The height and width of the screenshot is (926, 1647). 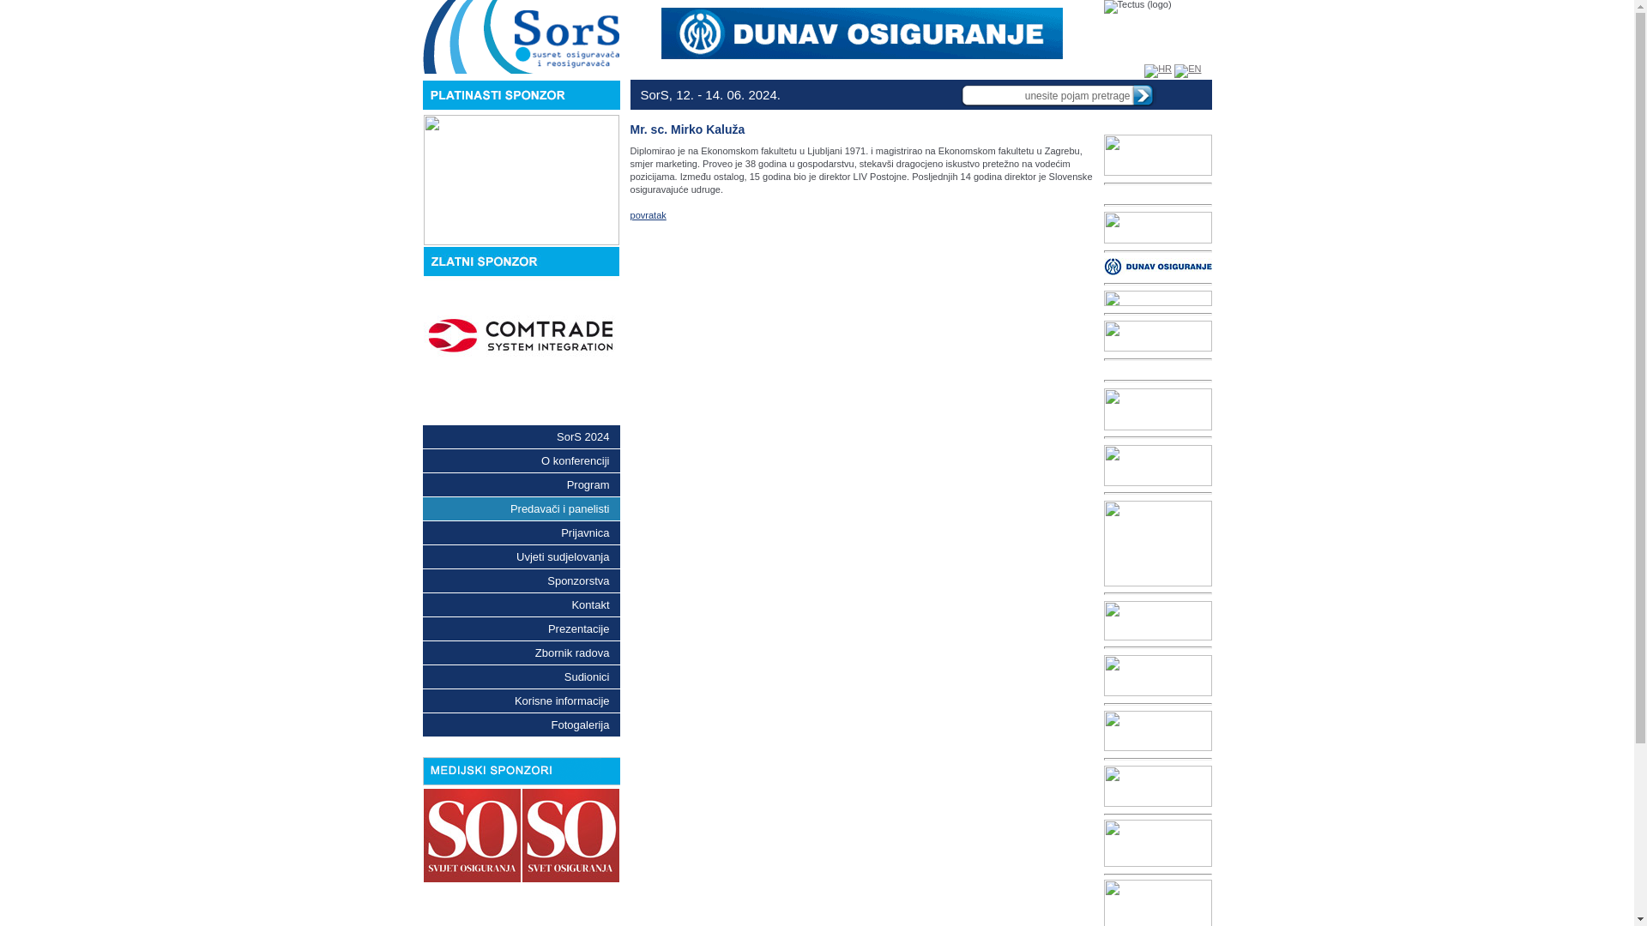 What do you see at coordinates (520, 461) in the screenshot?
I see `O konferenciji` at bounding box center [520, 461].